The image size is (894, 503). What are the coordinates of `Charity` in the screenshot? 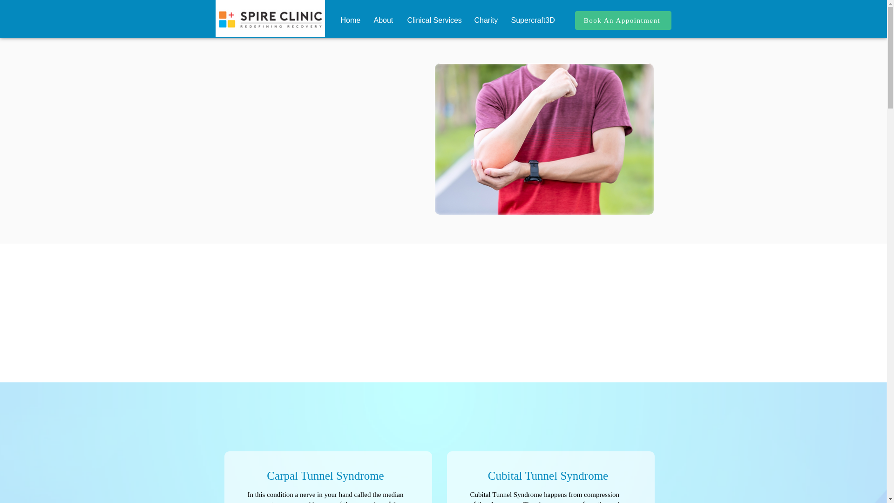 It's located at (485, 20).